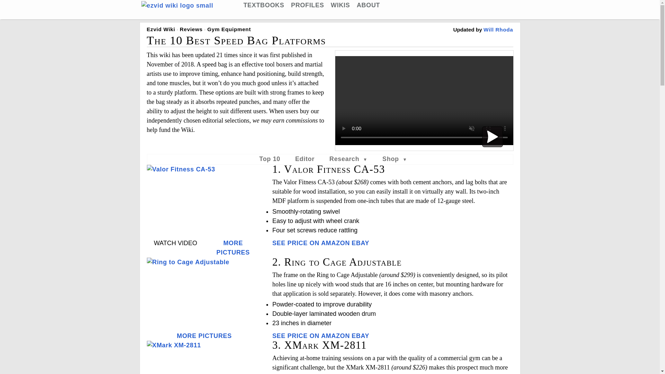 The width and height of the screenshot is (665, 374). Describe the element at coordinates (270, 159) in the screenshot. I see `Top 10` at that location.